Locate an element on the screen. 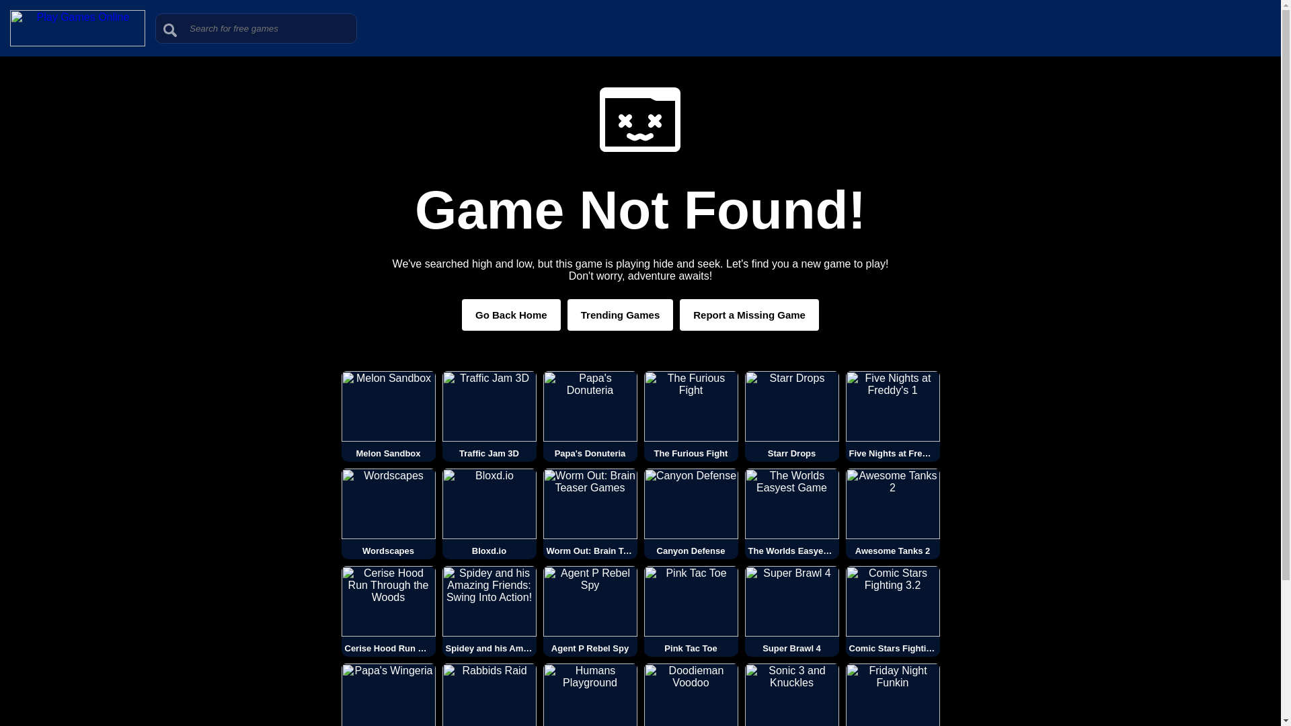  The Furious Fight is located at coordinates (691, 415).